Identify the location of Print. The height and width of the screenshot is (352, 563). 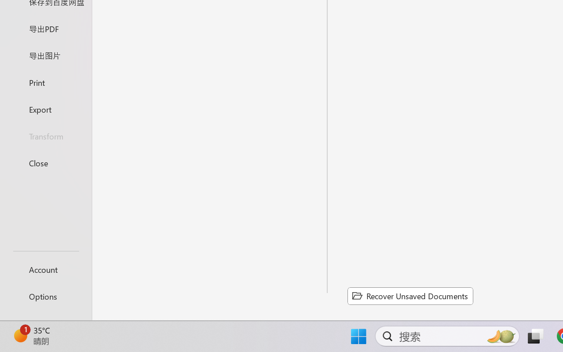
(46, 82).